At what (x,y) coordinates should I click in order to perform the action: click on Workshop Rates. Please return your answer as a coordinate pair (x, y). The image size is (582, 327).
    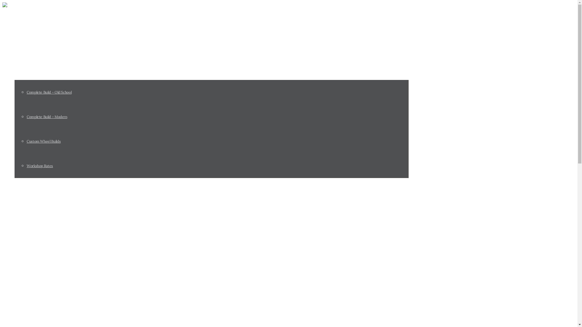
    Looking at the image, I should click on (40, 166).